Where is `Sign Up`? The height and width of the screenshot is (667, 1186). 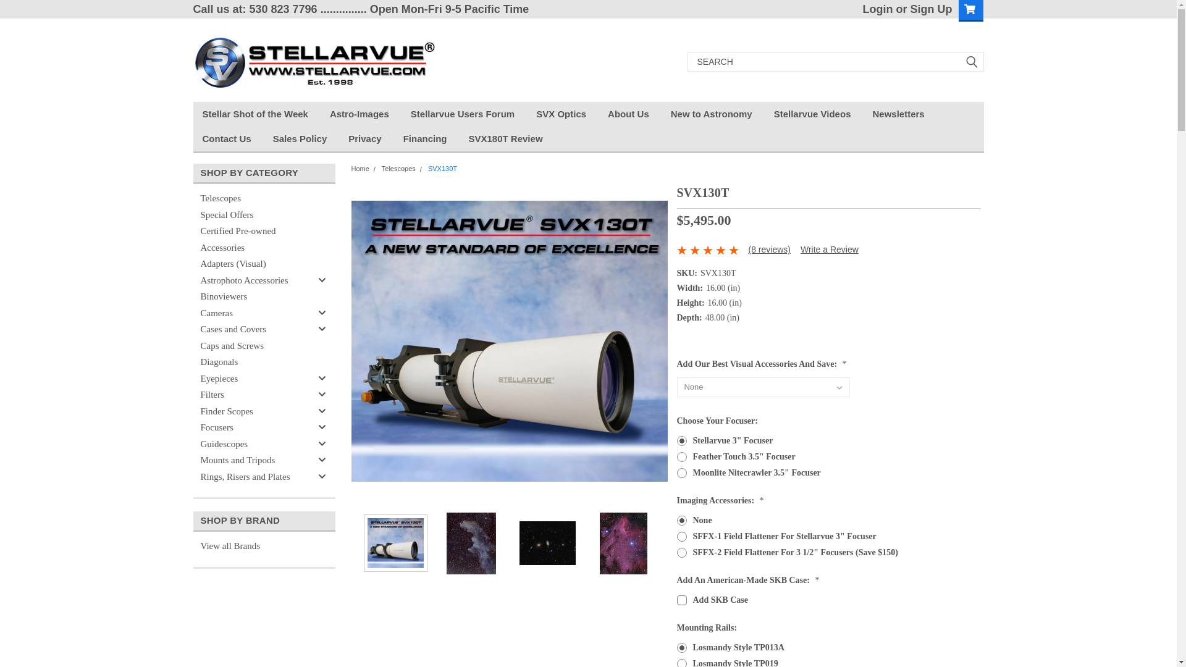
Sign Up is located at coordinates (929, 9).